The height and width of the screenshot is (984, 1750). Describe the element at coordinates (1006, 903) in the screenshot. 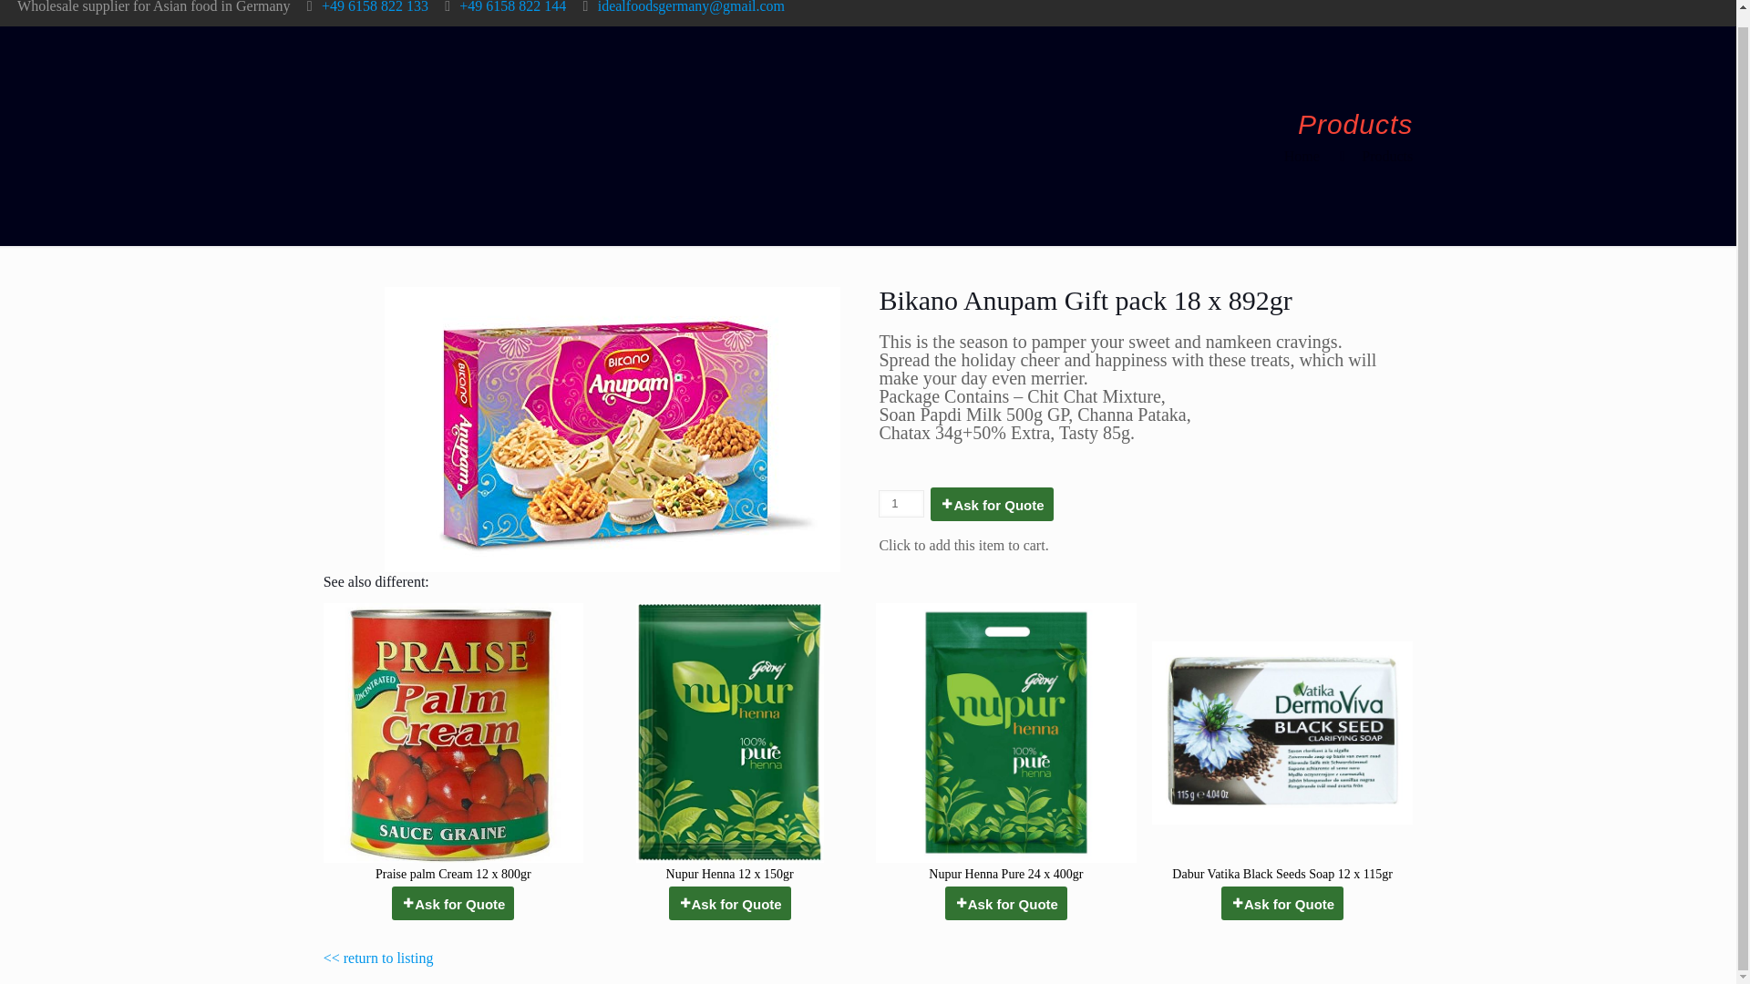

I see `Ask for Quote` at that location.